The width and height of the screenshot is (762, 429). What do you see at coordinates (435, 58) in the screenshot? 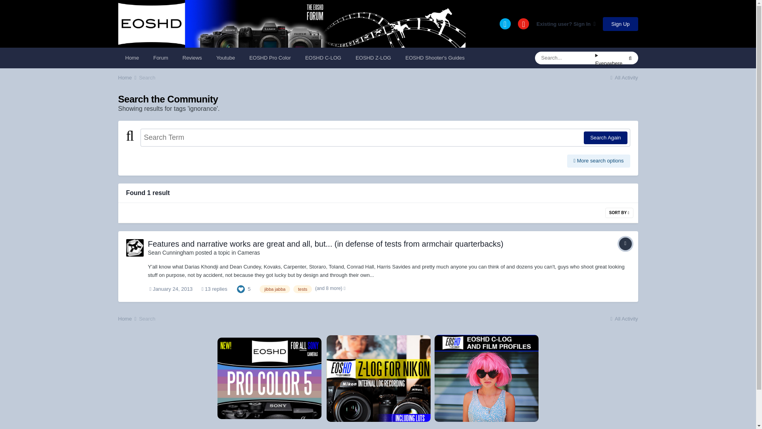
I see `EOSHD Shooter's Guides` at bounding box center [435, 58].